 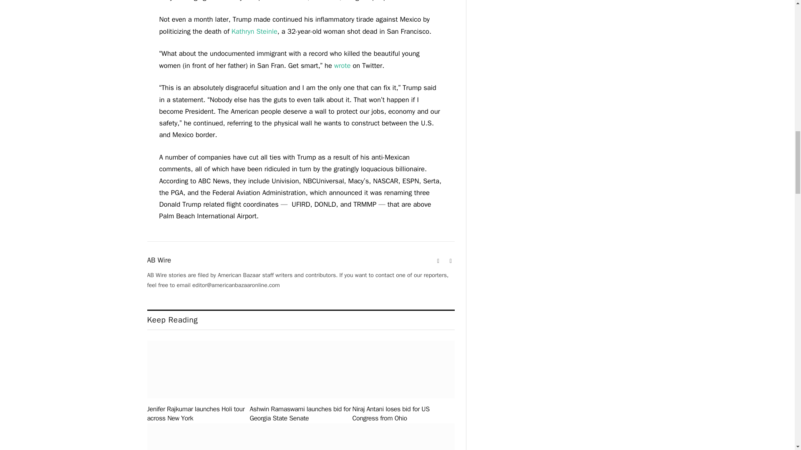 I want to click on Website, so click(x=438, y=261).